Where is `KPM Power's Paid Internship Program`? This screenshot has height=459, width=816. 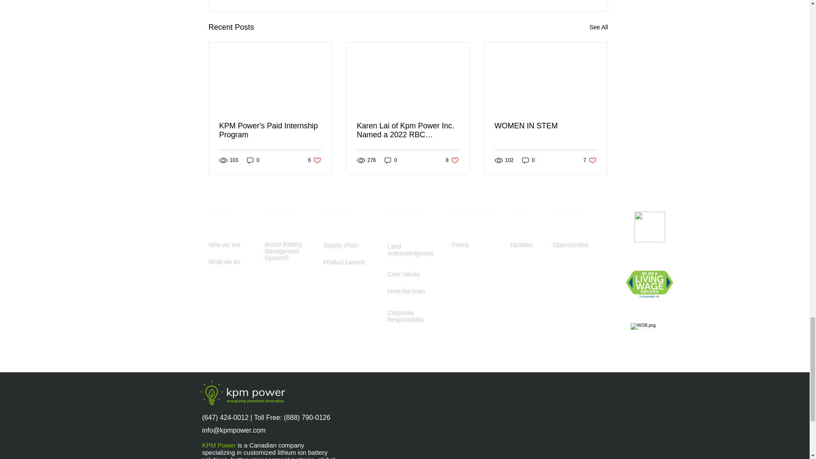 KPM Power's Paid Internship Program is located at coordinates (314, 160).